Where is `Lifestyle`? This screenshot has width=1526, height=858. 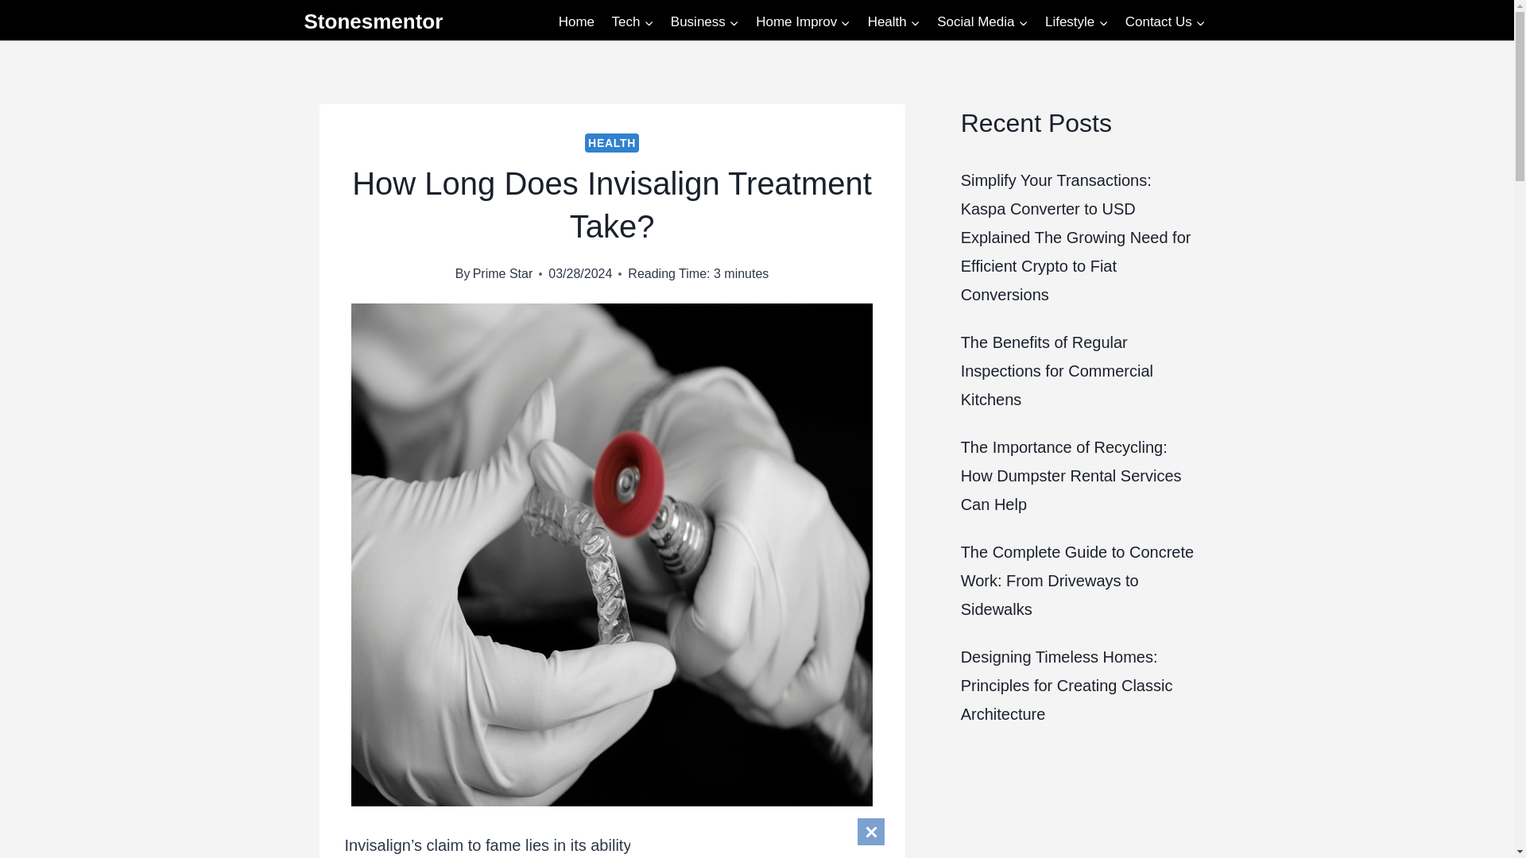
Lifestyle is located at coordinates (1076, 22).